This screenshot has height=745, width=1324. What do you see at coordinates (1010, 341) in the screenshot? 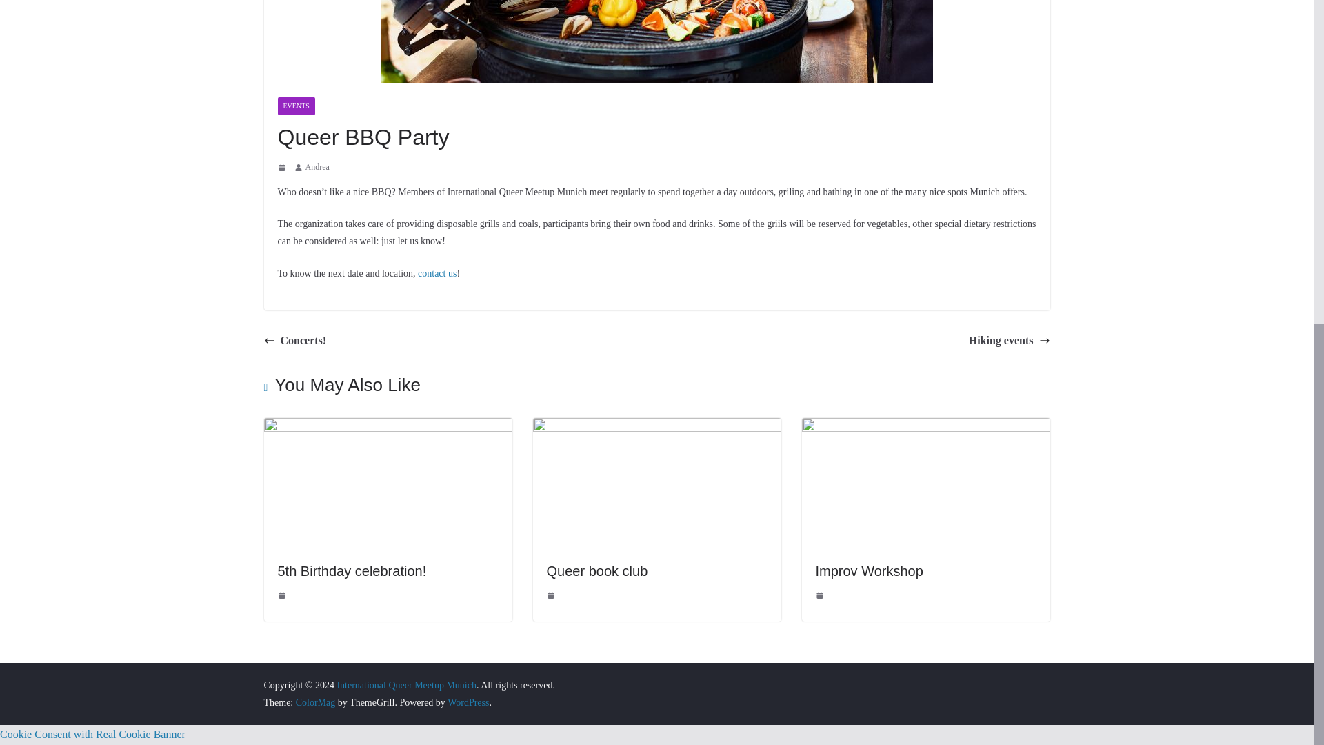
I see `Hiking events` at bounding box center [1010, 341].